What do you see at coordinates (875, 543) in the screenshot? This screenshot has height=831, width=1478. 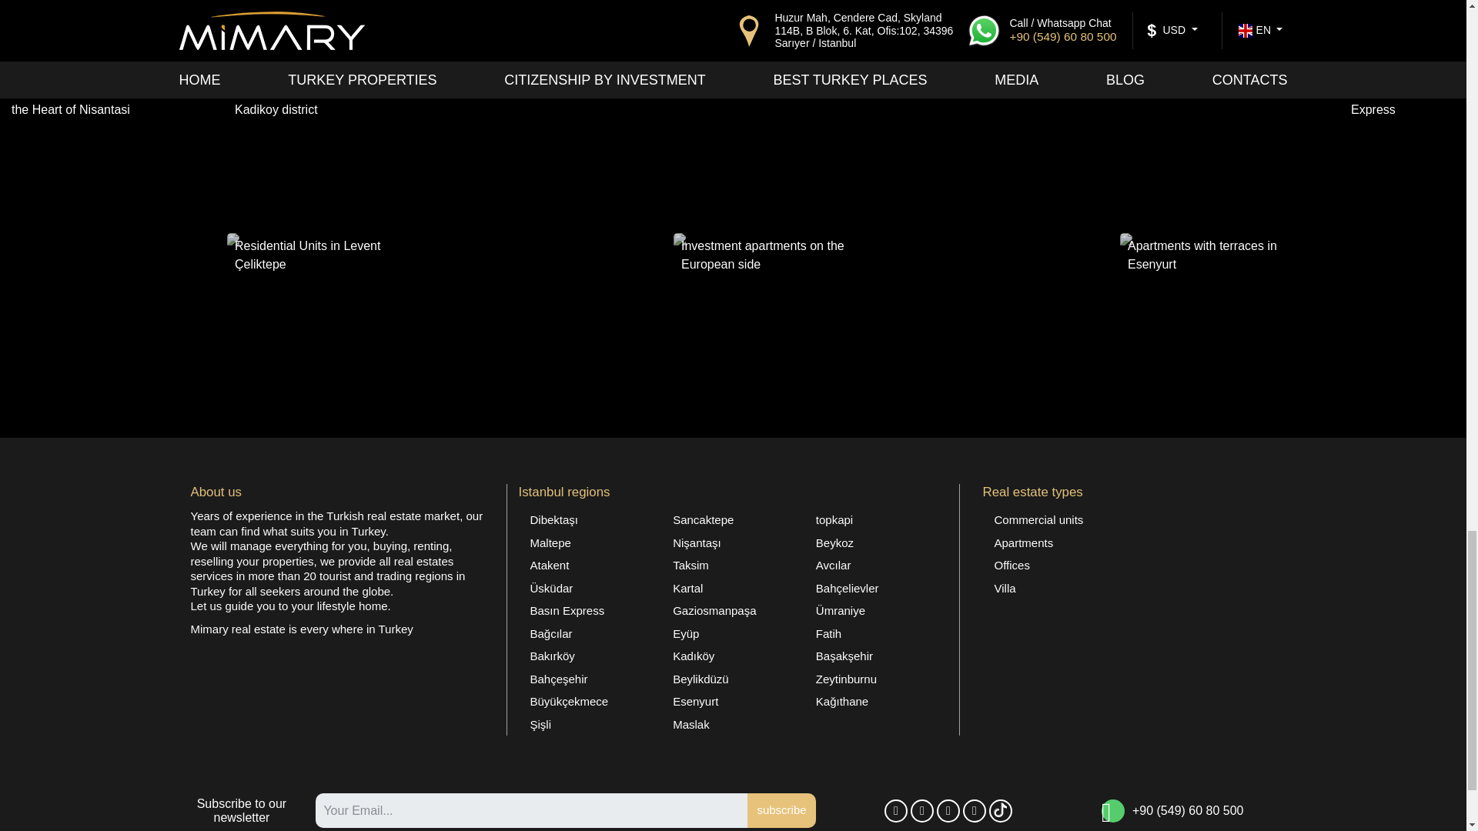 I see `Beykoz` at bounding box center [875, 543].